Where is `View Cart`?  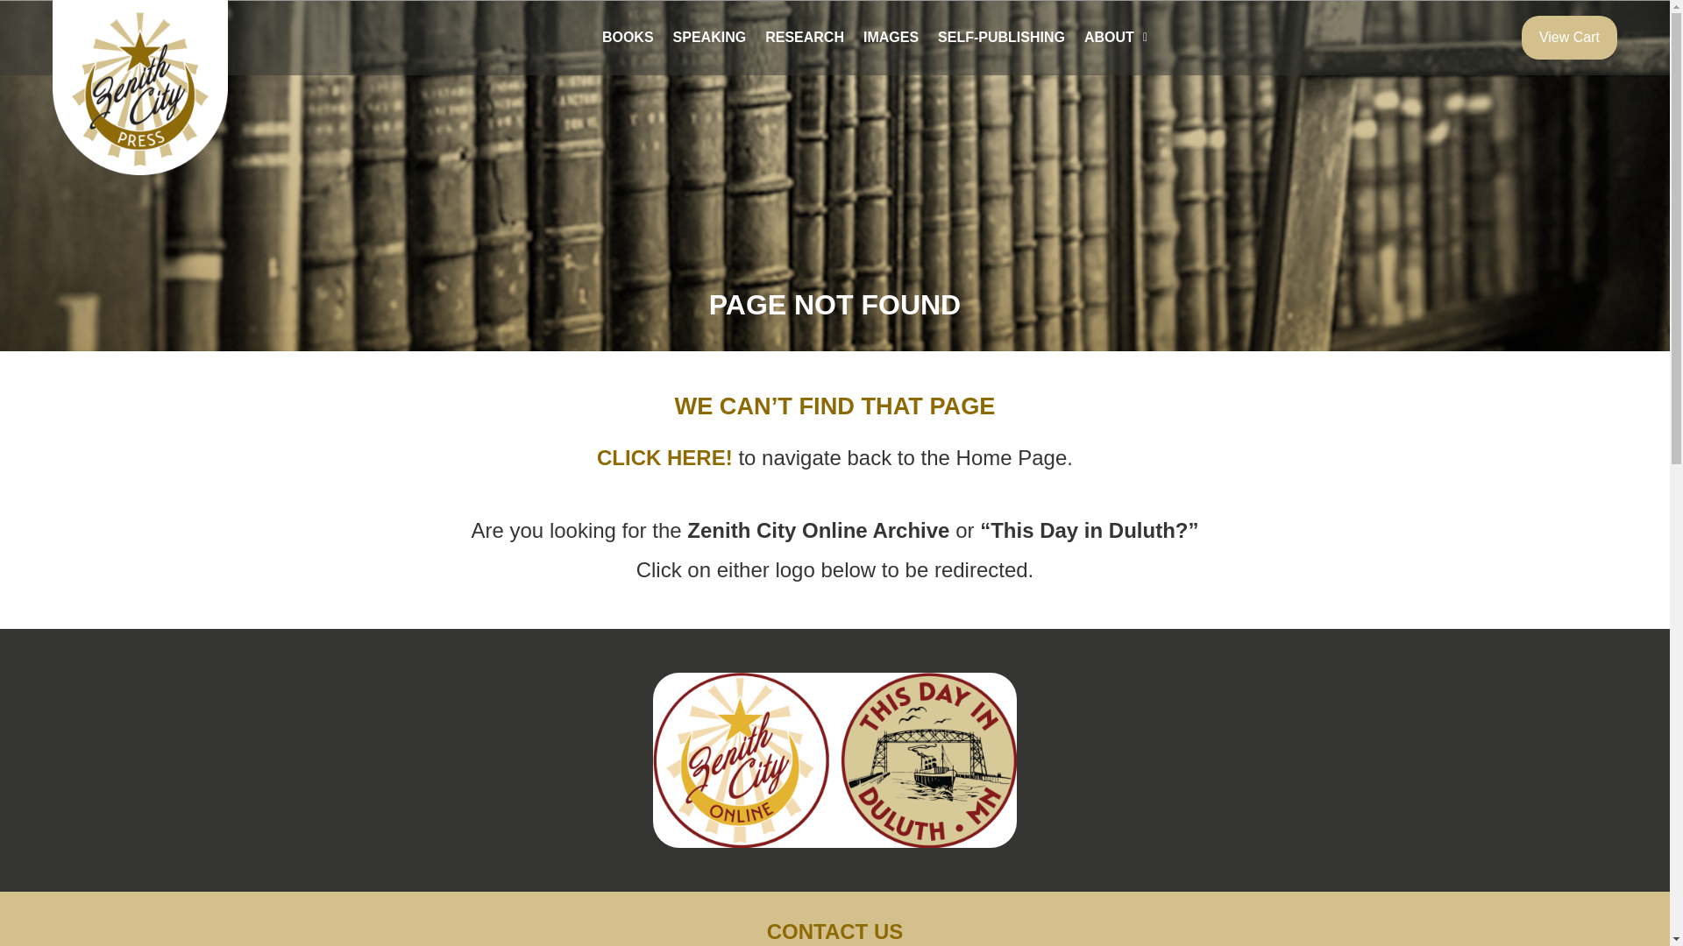
View Cart is located at coordinates (1569, 38).